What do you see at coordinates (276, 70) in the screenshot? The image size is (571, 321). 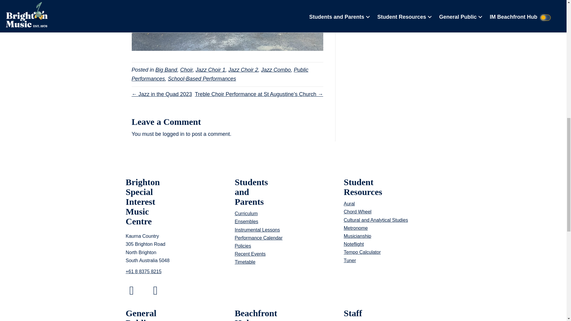 I see `Jazz Combo` at bounding box center [276, 70].